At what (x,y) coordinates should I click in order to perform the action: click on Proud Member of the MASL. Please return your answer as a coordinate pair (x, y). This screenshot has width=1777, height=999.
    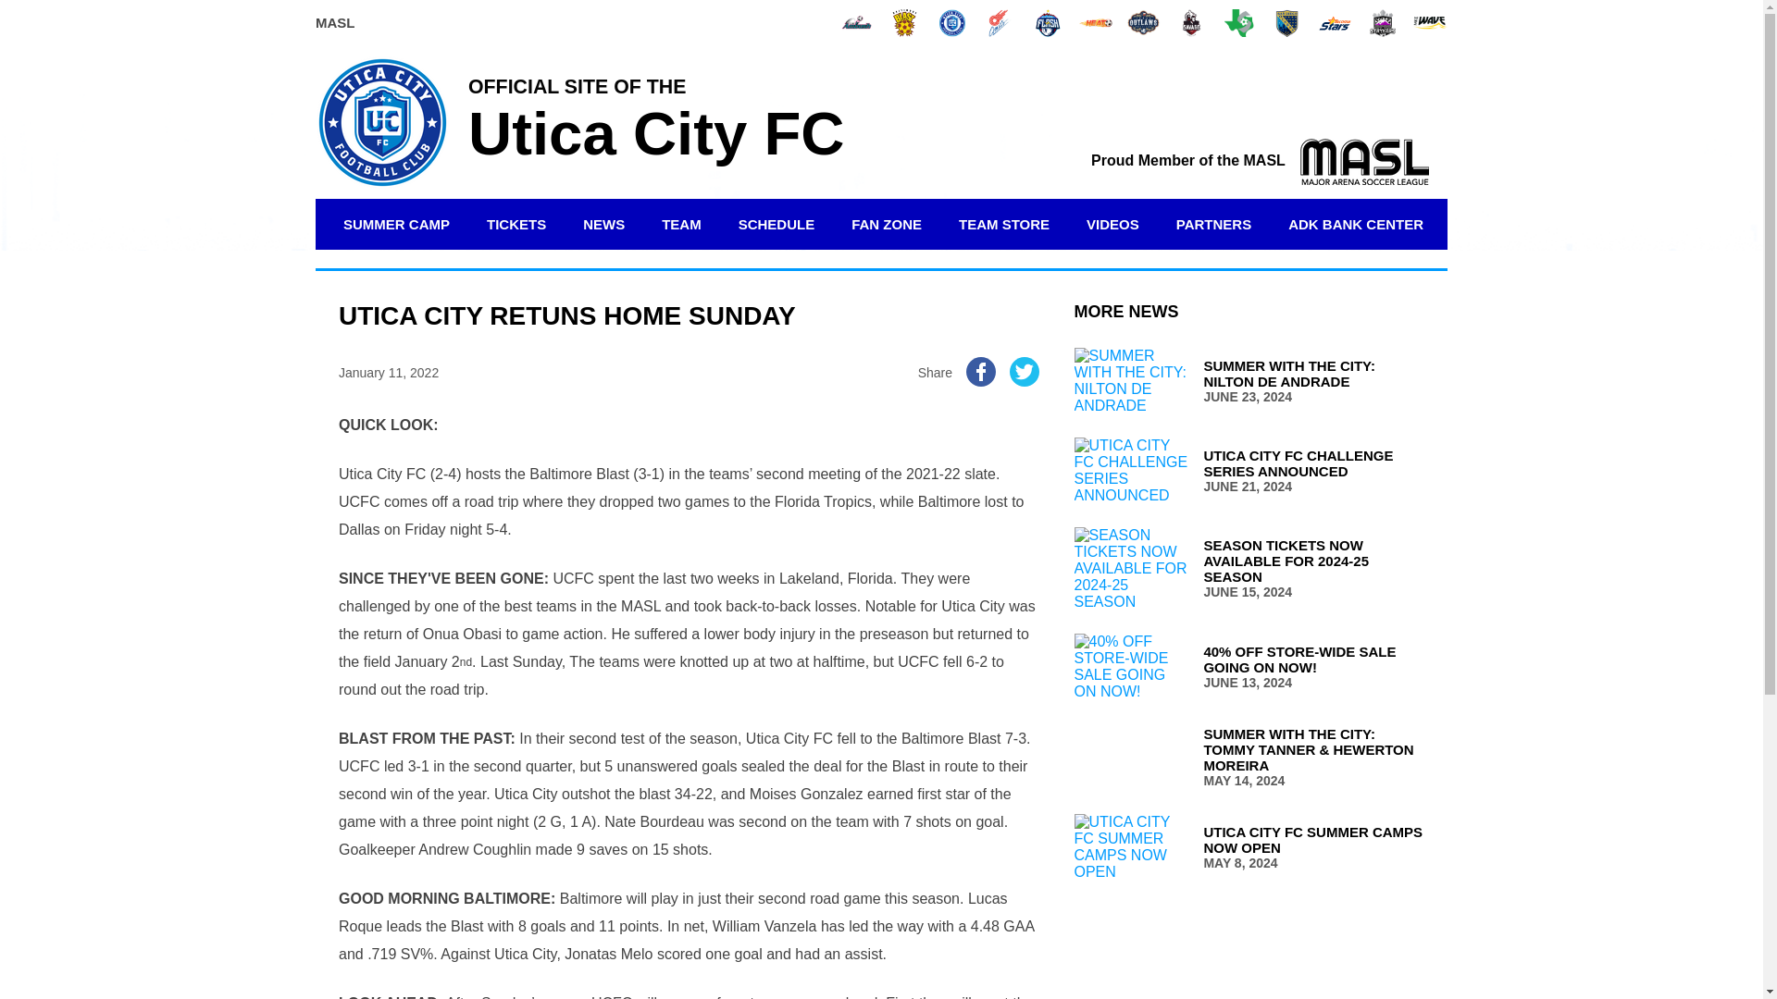
    Looking at the image, I should click on (1259, 161).